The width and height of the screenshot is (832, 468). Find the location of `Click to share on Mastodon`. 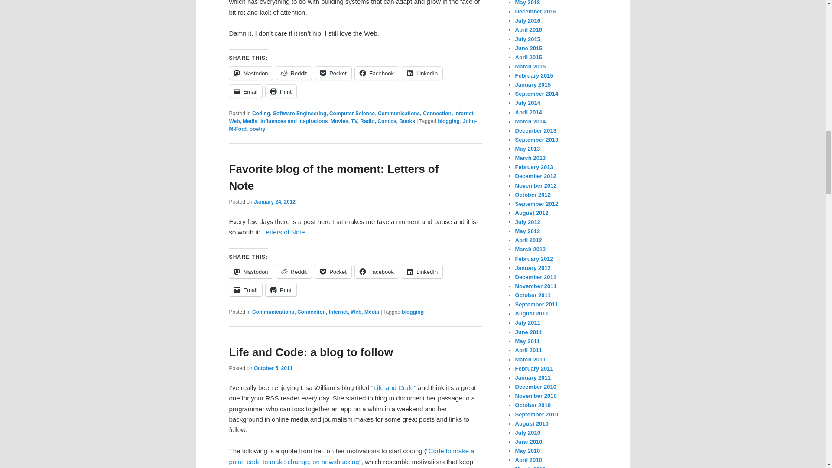

Click to share on Mastodon is located at coordinates (250, 73).